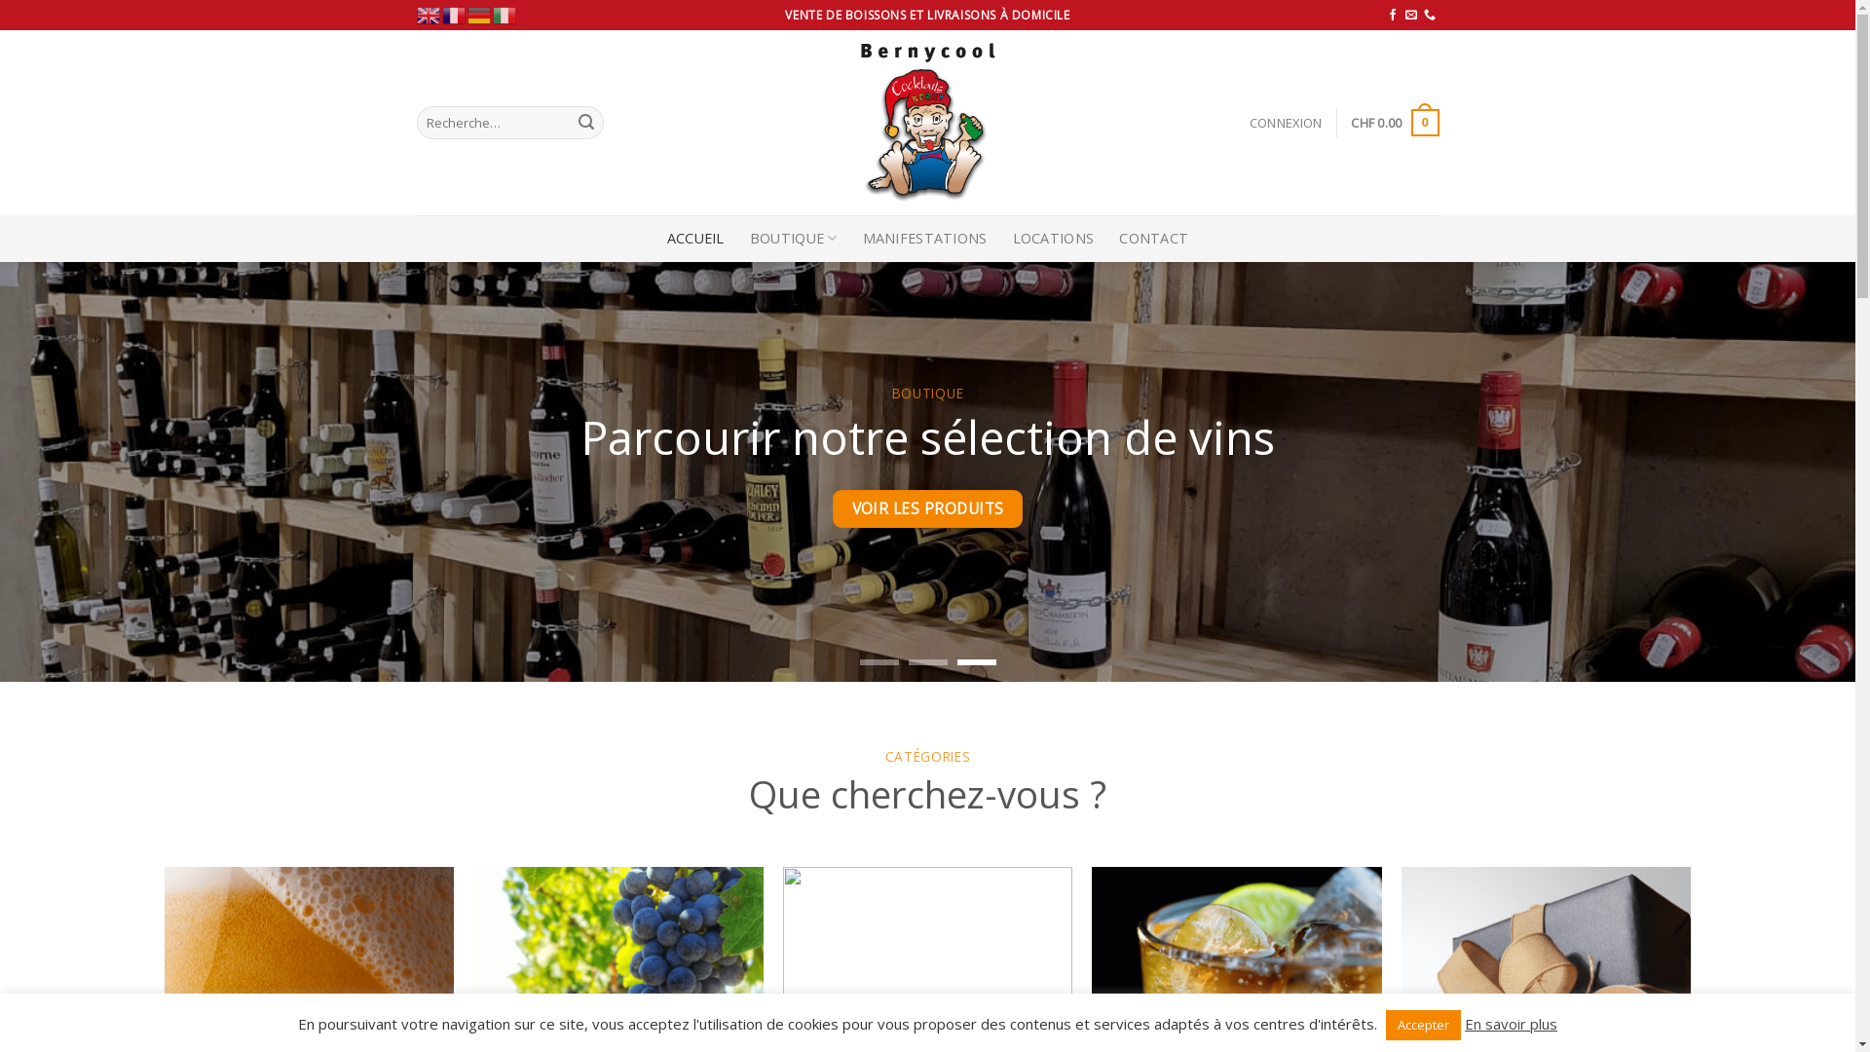 The width and height of the screenshot is (1870, 1052). Describe the element at coordinates (927, 508) in the screenshot. I see `VOIR LES PRODUITS` at that location.